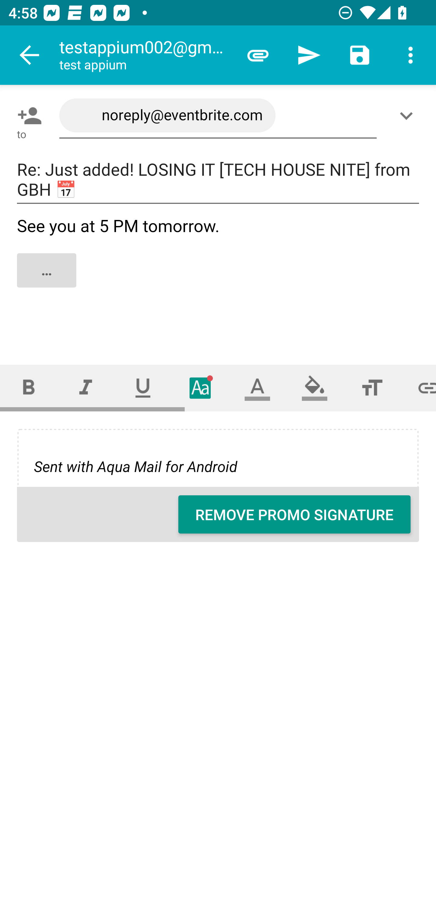  What do you see at coordinates (309, 55) in the screenshot?
I see `Send` at bounding box center [309, 55].